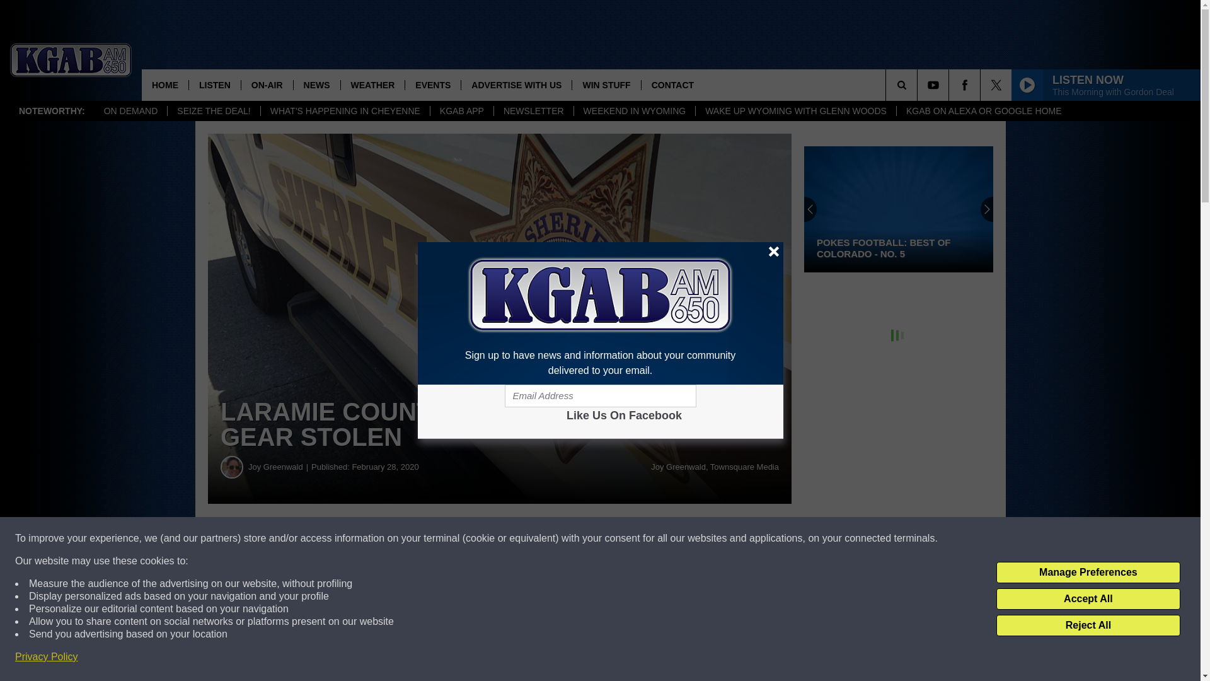  Describe the element at coordinates (919, 84) in the screenshot. I see `SEARCH` at that location.